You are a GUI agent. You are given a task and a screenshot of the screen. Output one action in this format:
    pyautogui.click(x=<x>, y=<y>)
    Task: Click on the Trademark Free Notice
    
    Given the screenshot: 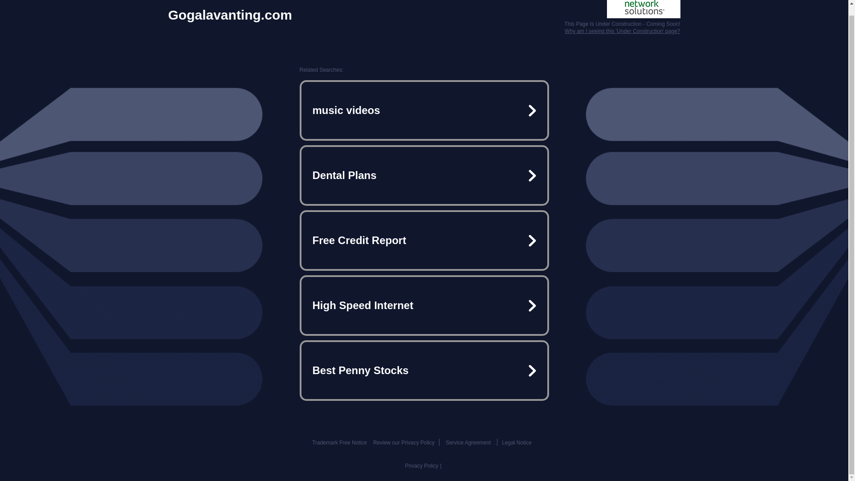 What is the action you would take?
    pyautogui.click(x=339, y=443)
    